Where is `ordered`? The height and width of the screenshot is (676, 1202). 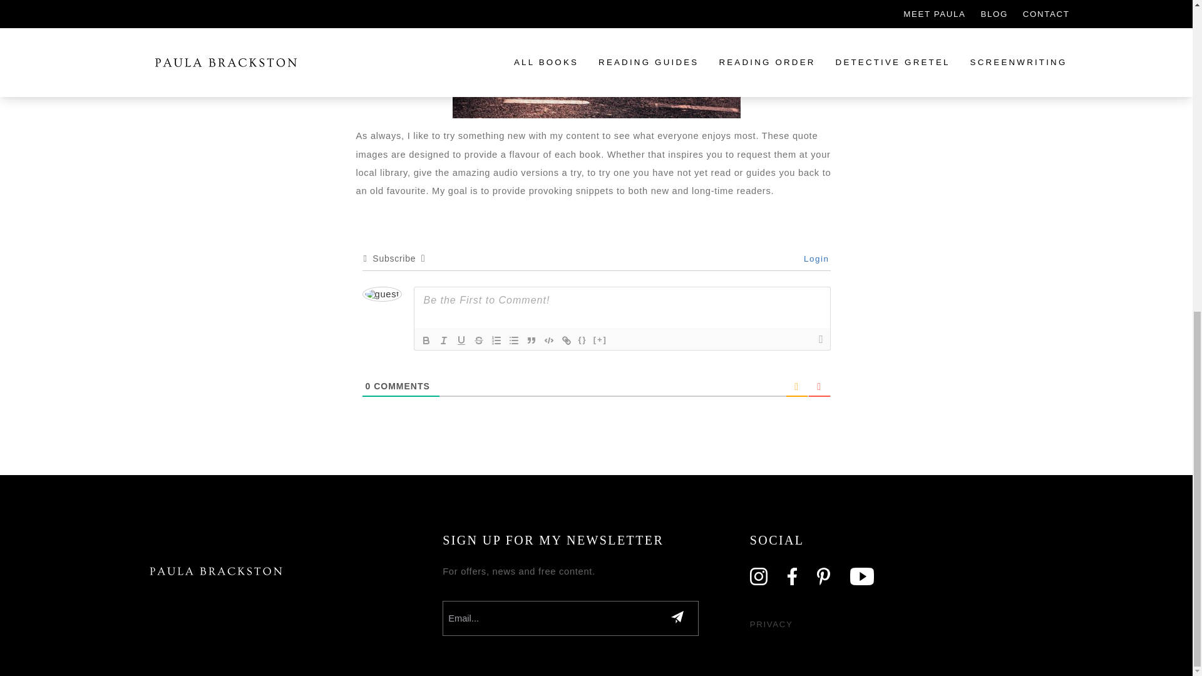
ordered is located at coordinates (496, 341).